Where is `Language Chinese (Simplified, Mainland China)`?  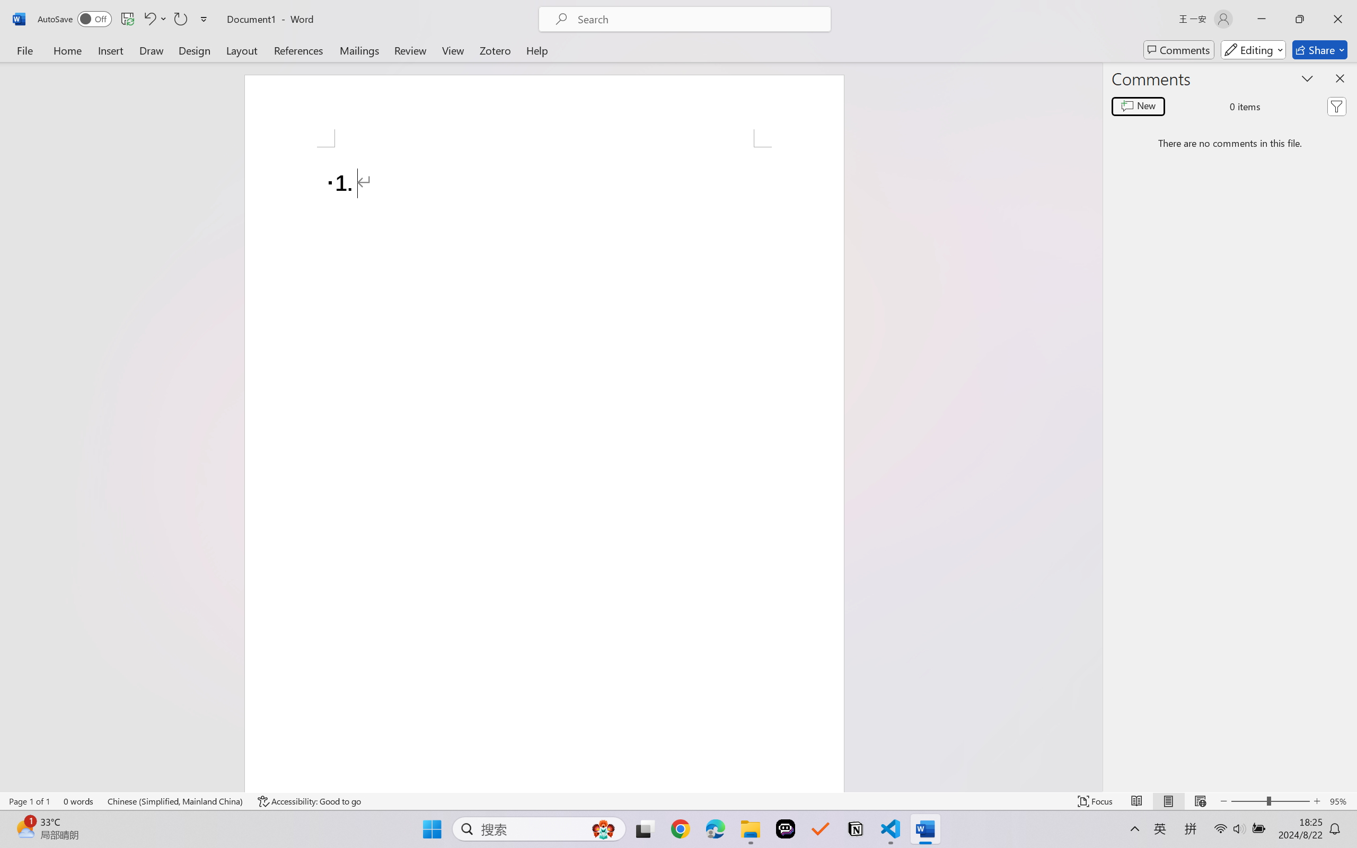 Language Chinese (Simplified, Mainland China) is located at coordinates (176, 801).